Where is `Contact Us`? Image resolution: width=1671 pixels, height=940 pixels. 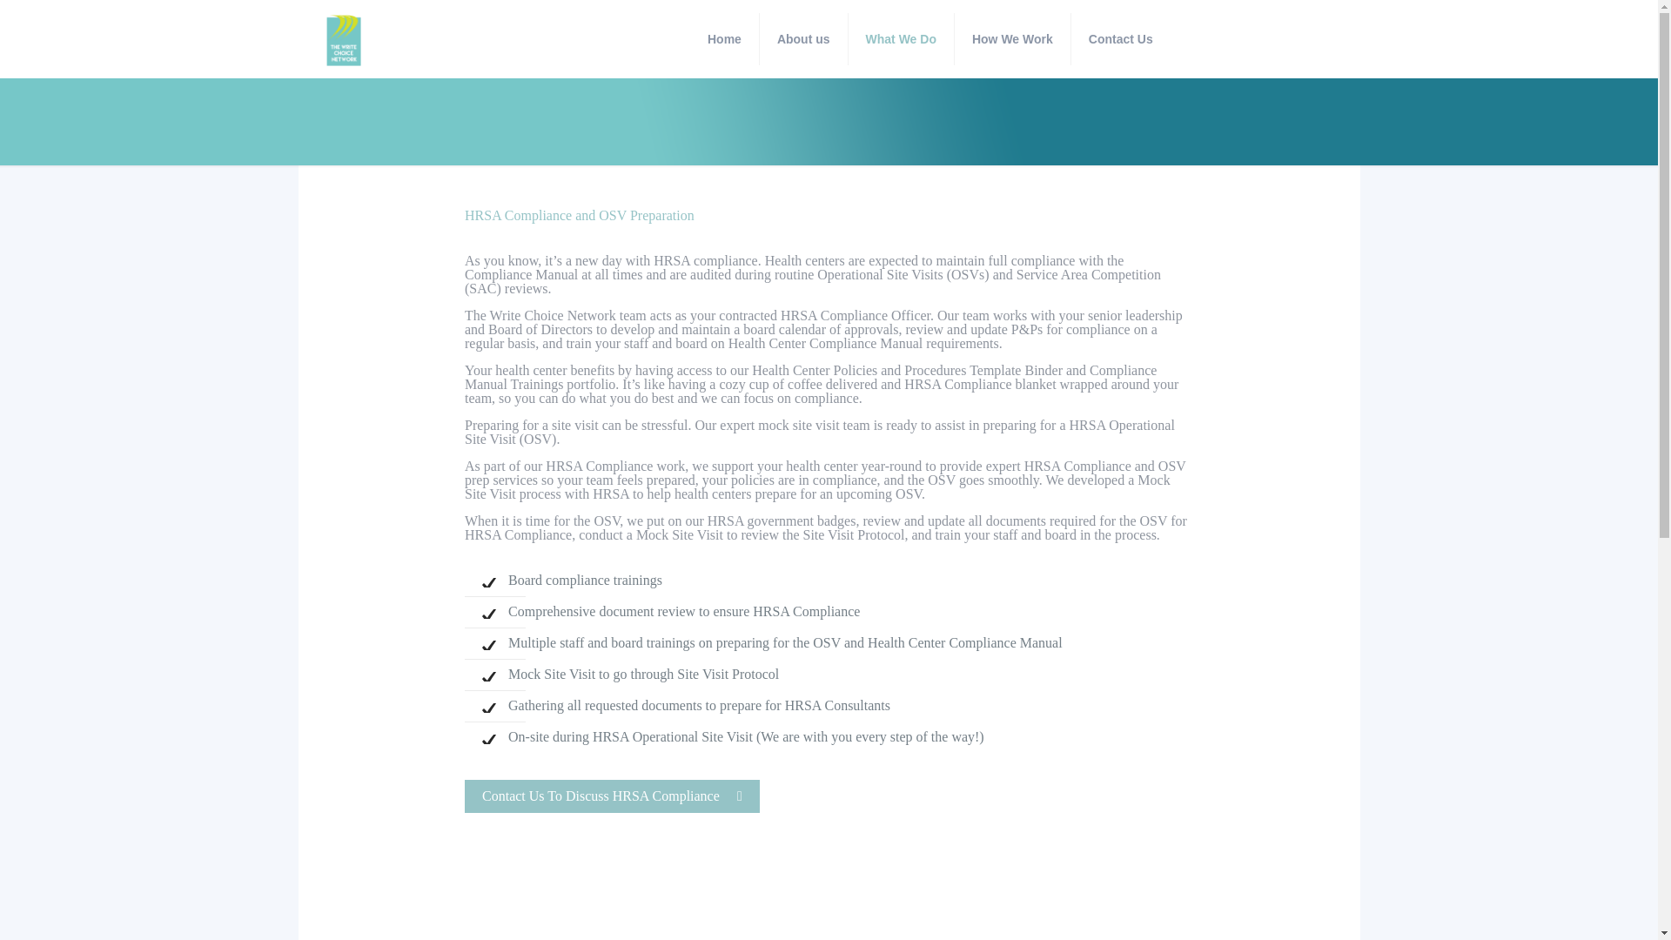
Contact Us is located at coordinates (705, 797).